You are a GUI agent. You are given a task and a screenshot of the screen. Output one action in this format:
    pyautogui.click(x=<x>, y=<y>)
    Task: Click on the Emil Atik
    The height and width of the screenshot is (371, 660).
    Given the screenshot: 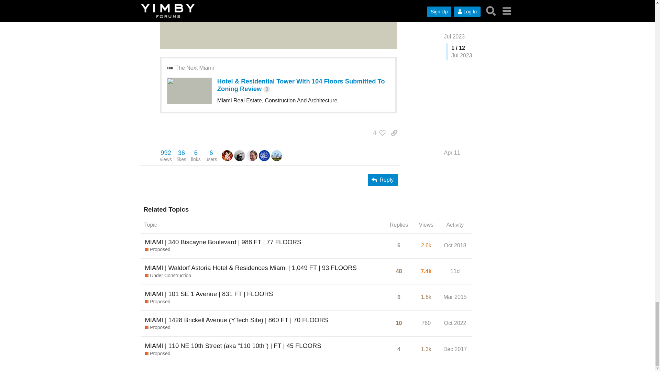 What is the action you would take?
    pyautogui.click(x=264, y=155)
    